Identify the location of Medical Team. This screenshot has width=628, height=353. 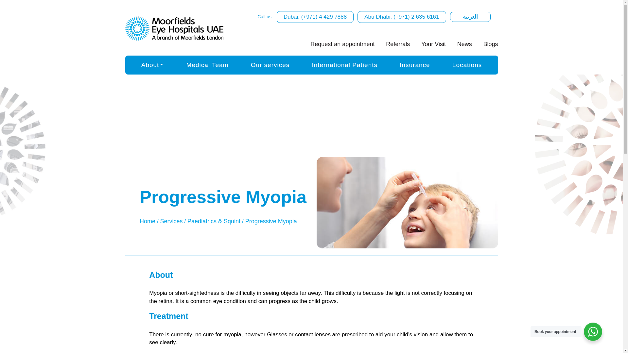
(207, 65).